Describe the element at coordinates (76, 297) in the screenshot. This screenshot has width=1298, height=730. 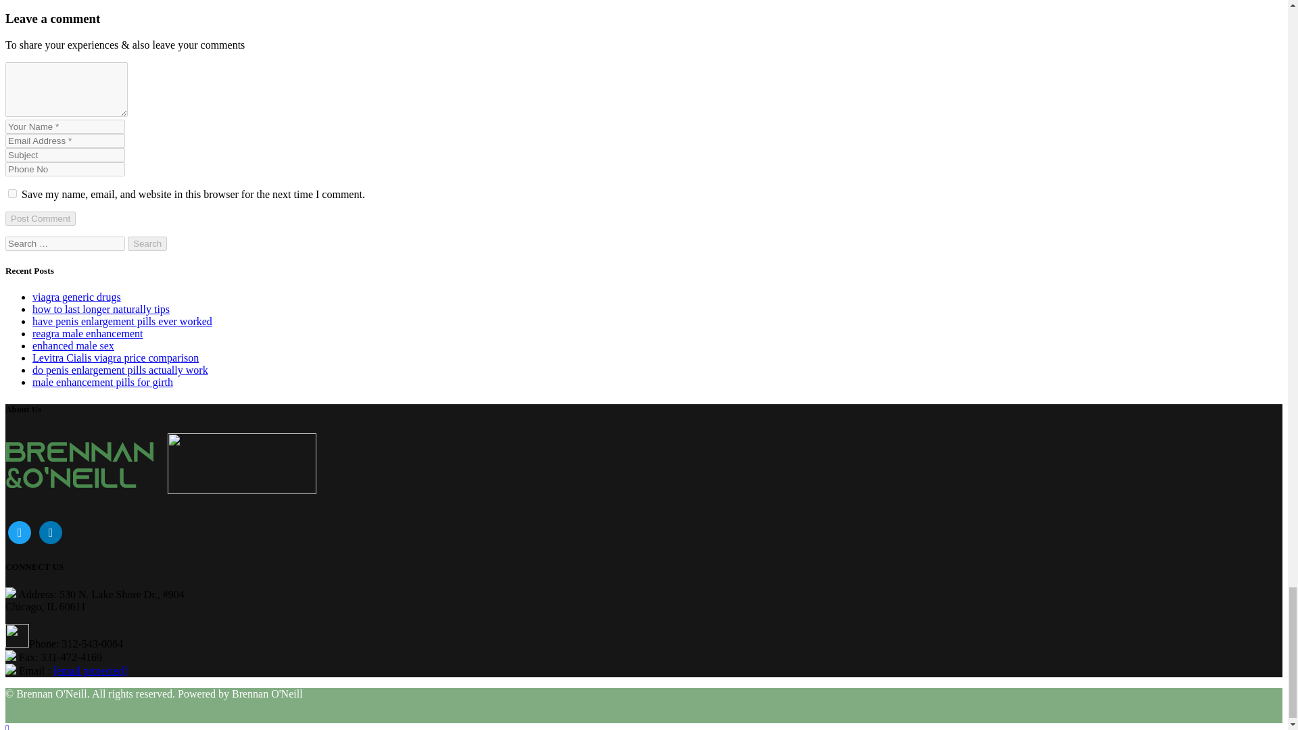
I see `viagra generic drugs` at that location.